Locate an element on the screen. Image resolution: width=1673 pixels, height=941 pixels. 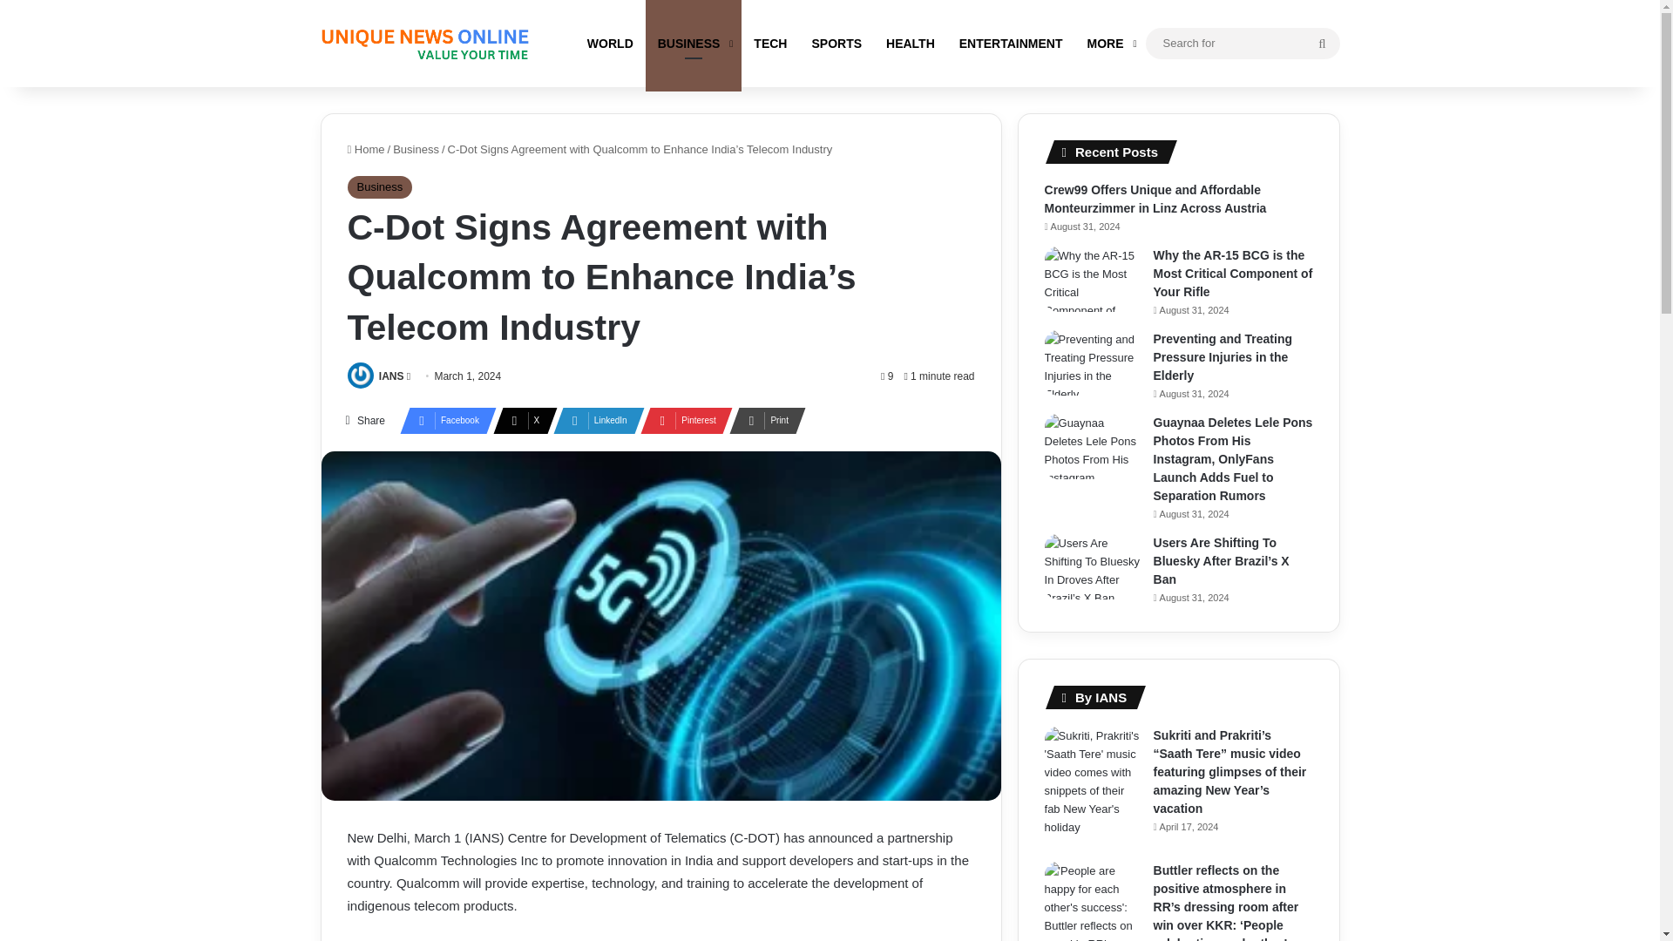
Unique News Online is located at coordinates (424, 44).